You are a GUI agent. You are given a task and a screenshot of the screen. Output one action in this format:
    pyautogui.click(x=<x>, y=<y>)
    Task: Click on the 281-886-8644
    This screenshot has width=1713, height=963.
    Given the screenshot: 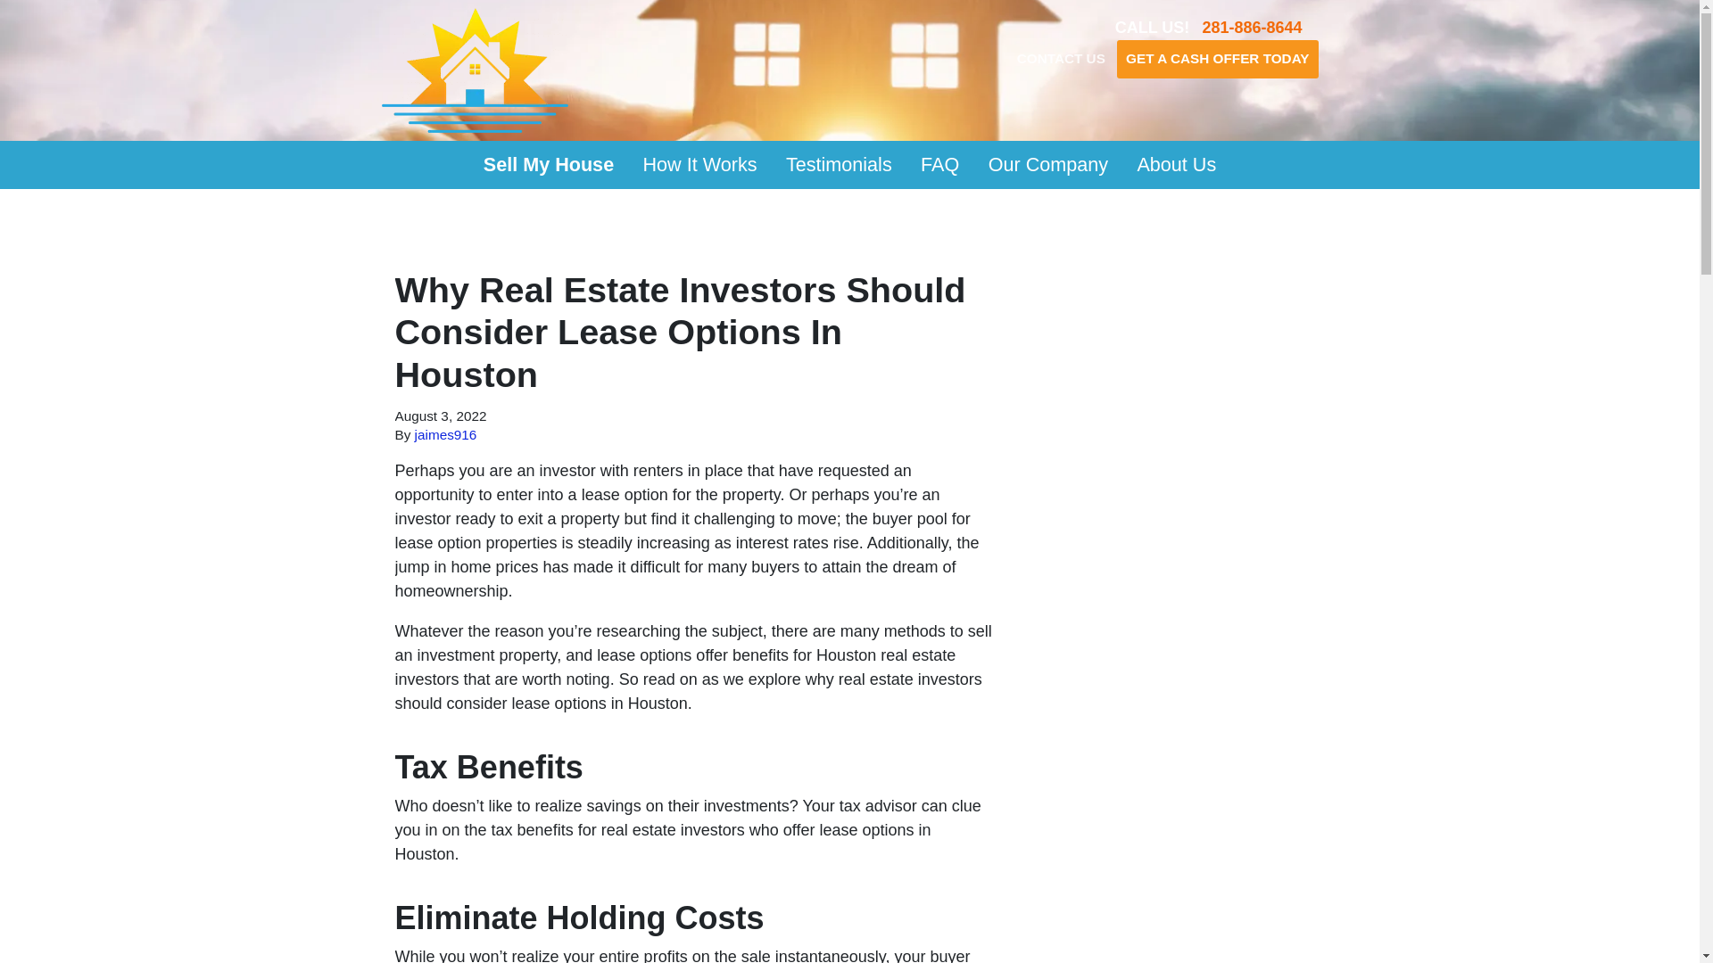 What is the action you would take?
    pyautogui.click(x=1252, y=27)
    